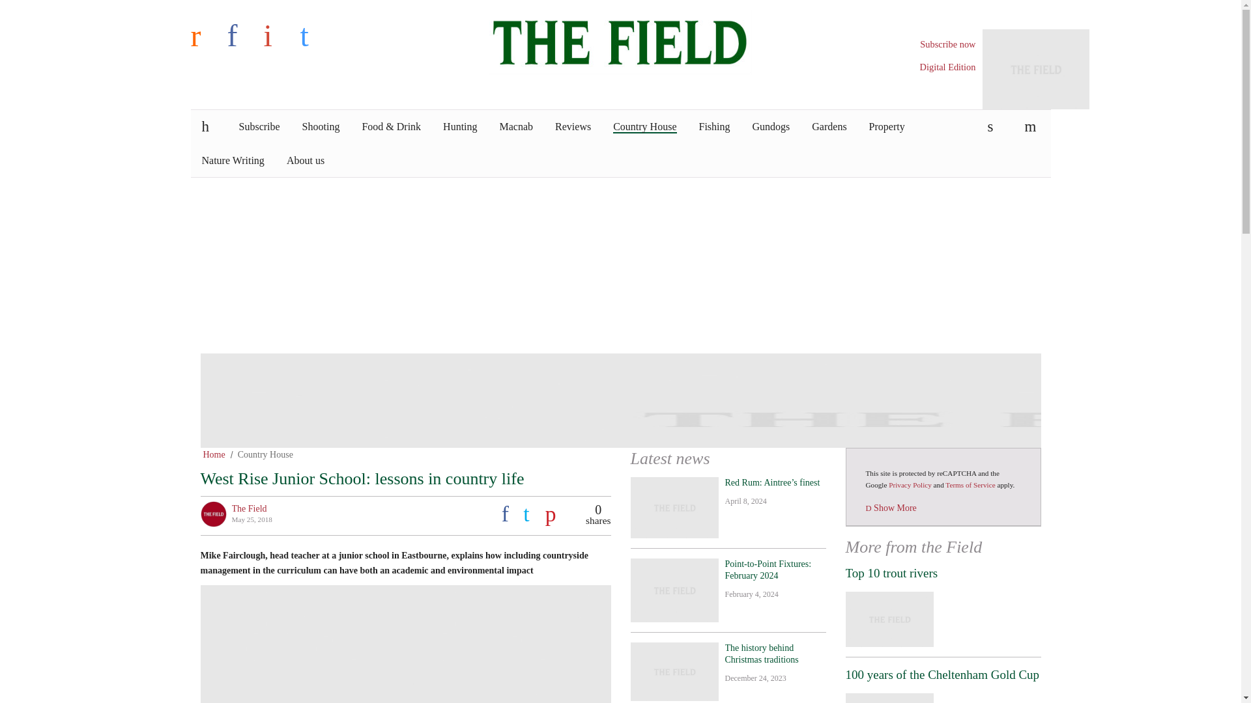 This screenshot has width=1251, height=703. What do you see at coordinates (259, 126) in the screenshot?
I see `Subscribe` at bounding box center [259, 126].